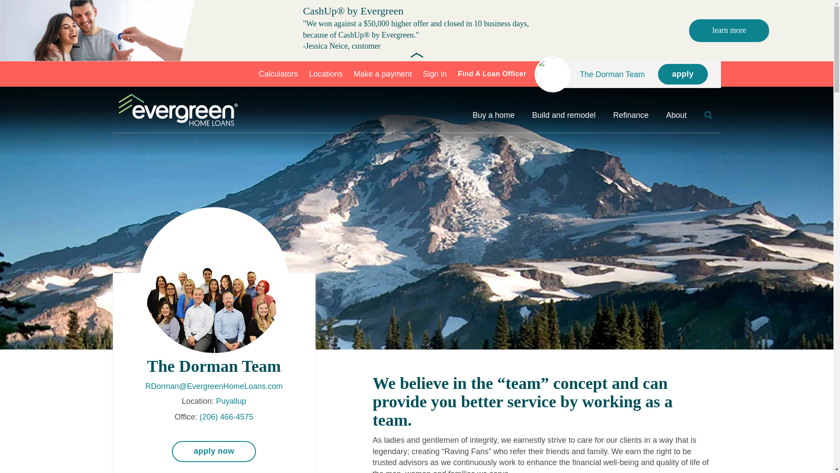  I want to click on Sign in, so click(434, 74).